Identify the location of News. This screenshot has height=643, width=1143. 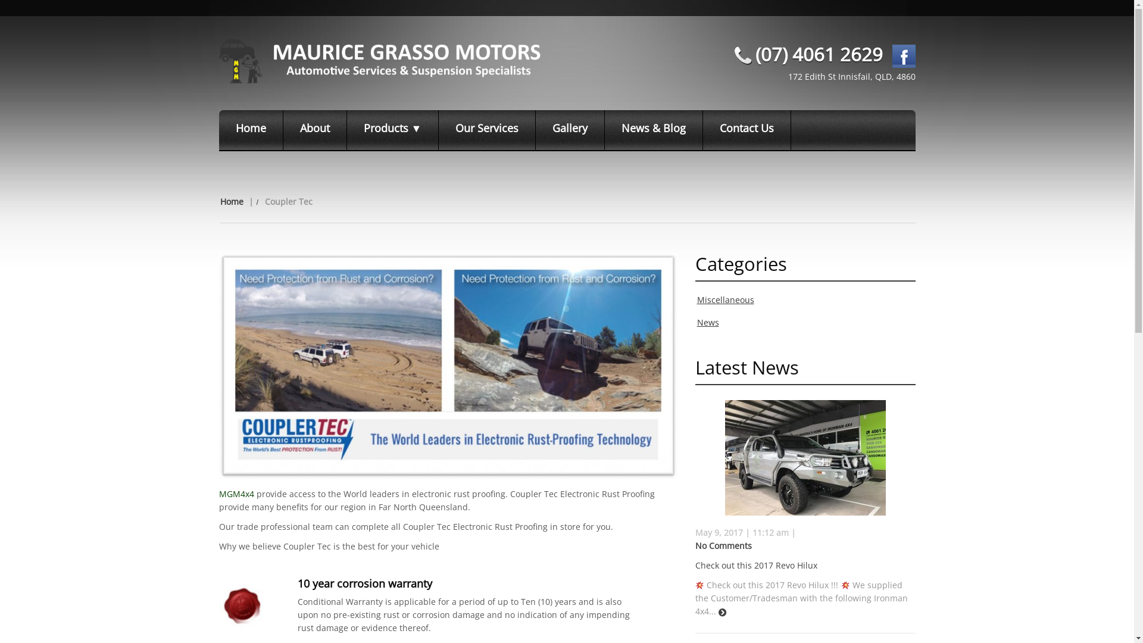
(707, 323).